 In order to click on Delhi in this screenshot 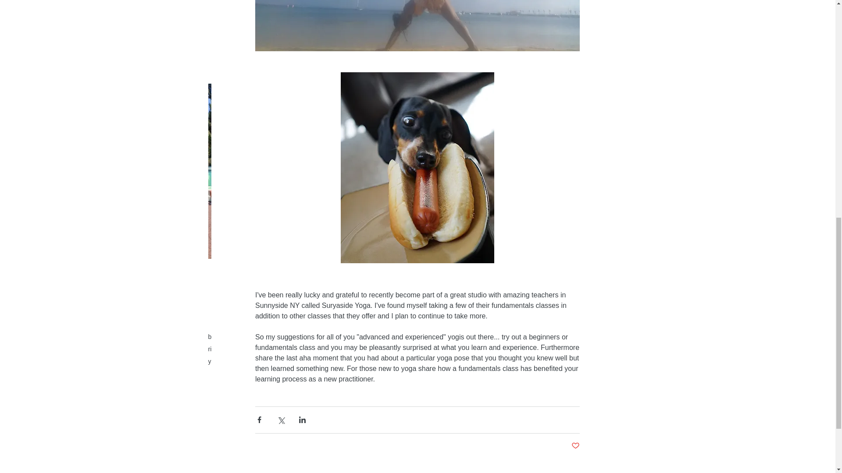, I will do `click(246, 336)`.